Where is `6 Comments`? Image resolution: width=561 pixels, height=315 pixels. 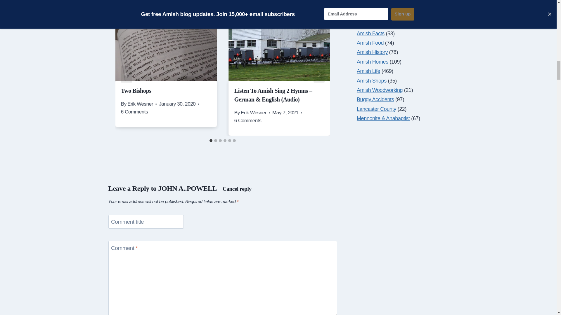
6 Comments is located at coordinates (134, 112).